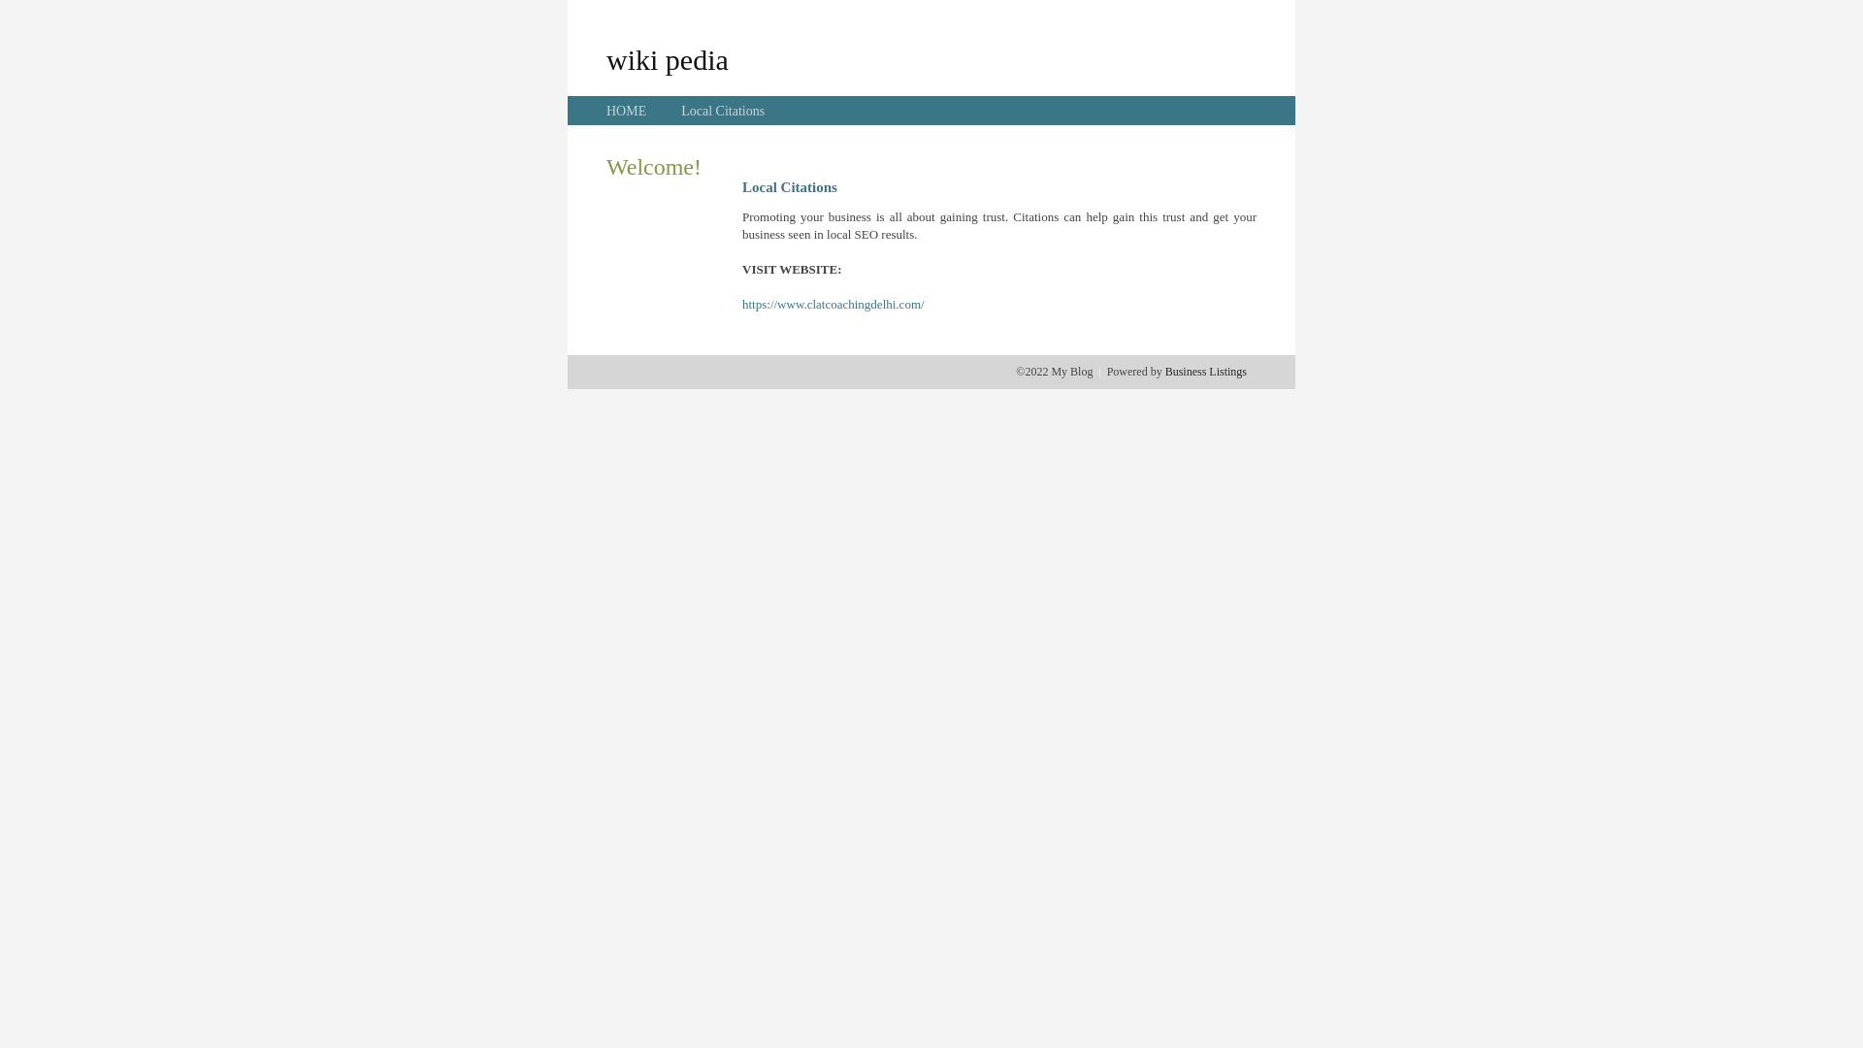 This screenshot has height=1048, width=1863. Describe the element at coordinates (627, 111) in the screenshot. I see `HOME` at that location.